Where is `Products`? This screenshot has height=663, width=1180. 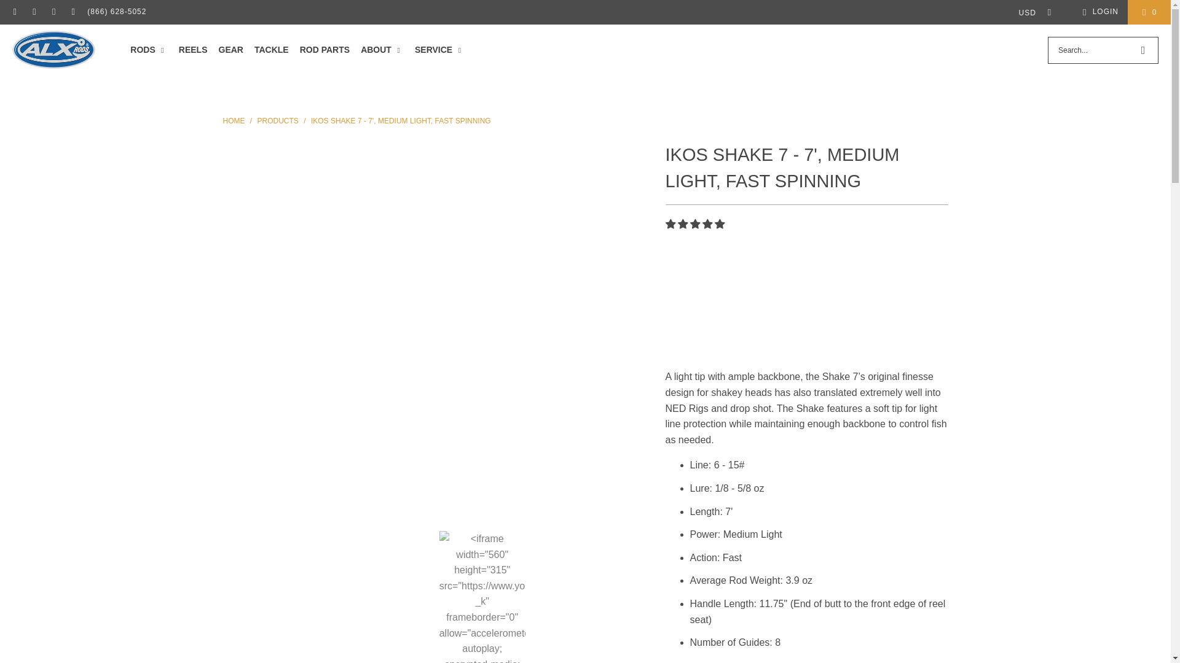
Products is located at coordinates (278, 121).